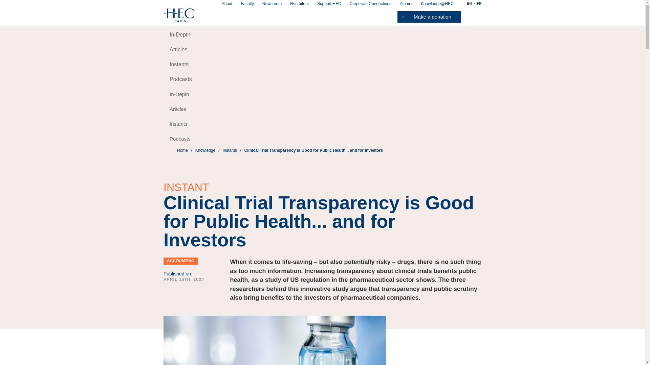  Describe the element at coordinates (299, 4) in the screenshot. I see `Recruiters` at that location.